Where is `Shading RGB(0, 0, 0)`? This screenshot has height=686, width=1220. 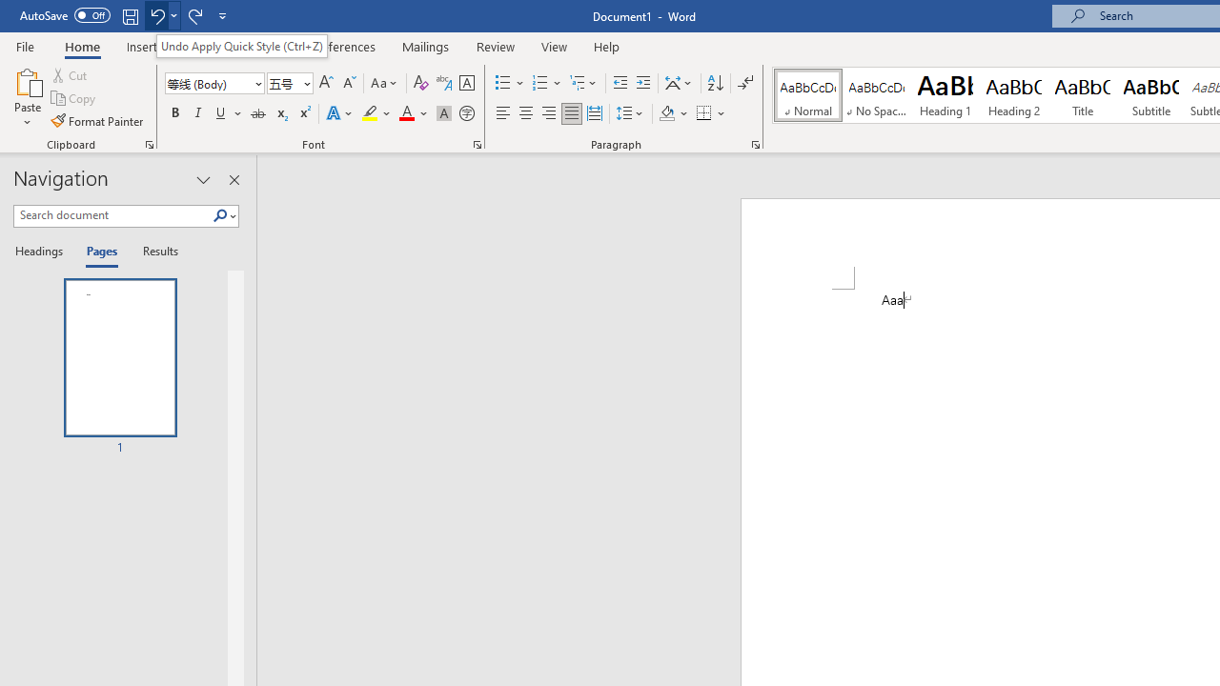
Shading RGB(0, 0, 0) is located at coordinates (666, 114).